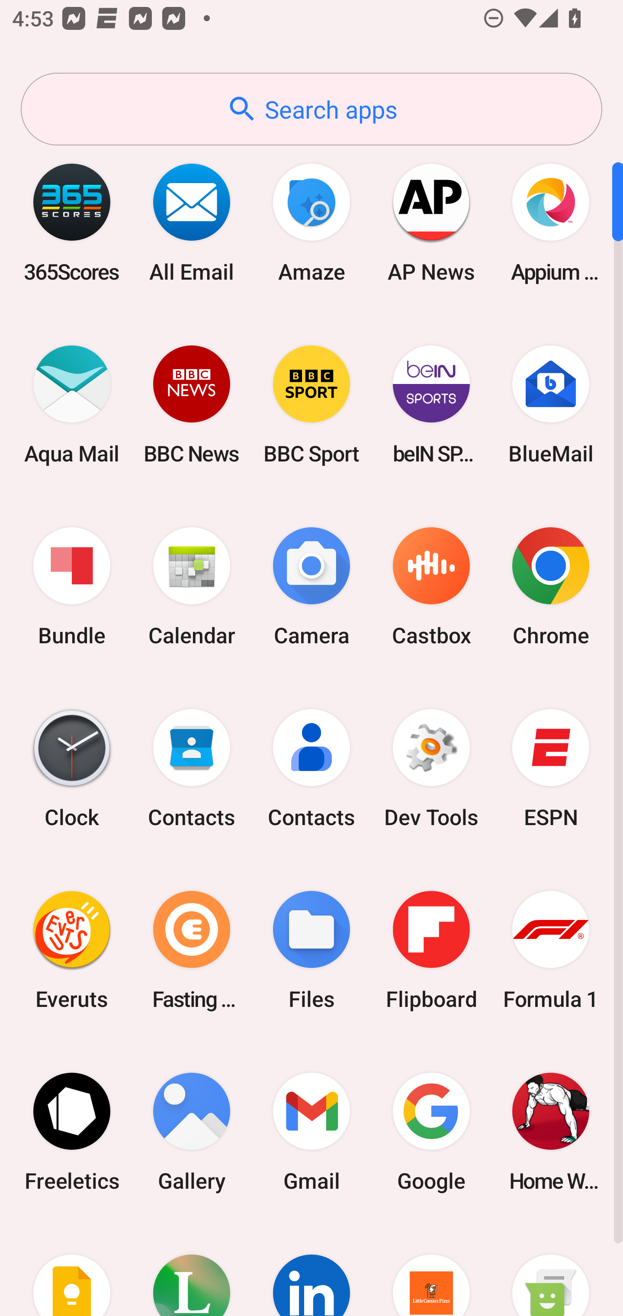 The image size is (623, 1316). Describe the element at coordinates (72, 587) in the screenshot. I see `Bundle` at that location.